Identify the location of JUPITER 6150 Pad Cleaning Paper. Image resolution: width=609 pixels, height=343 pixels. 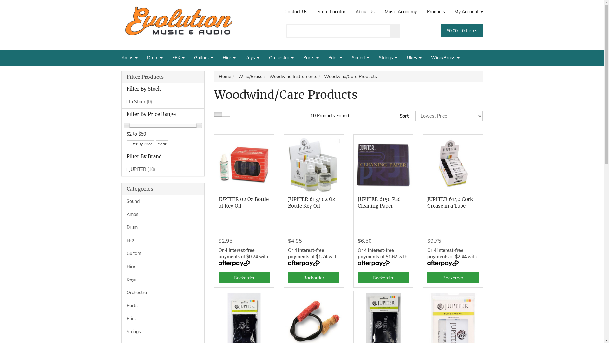
(379, 203).